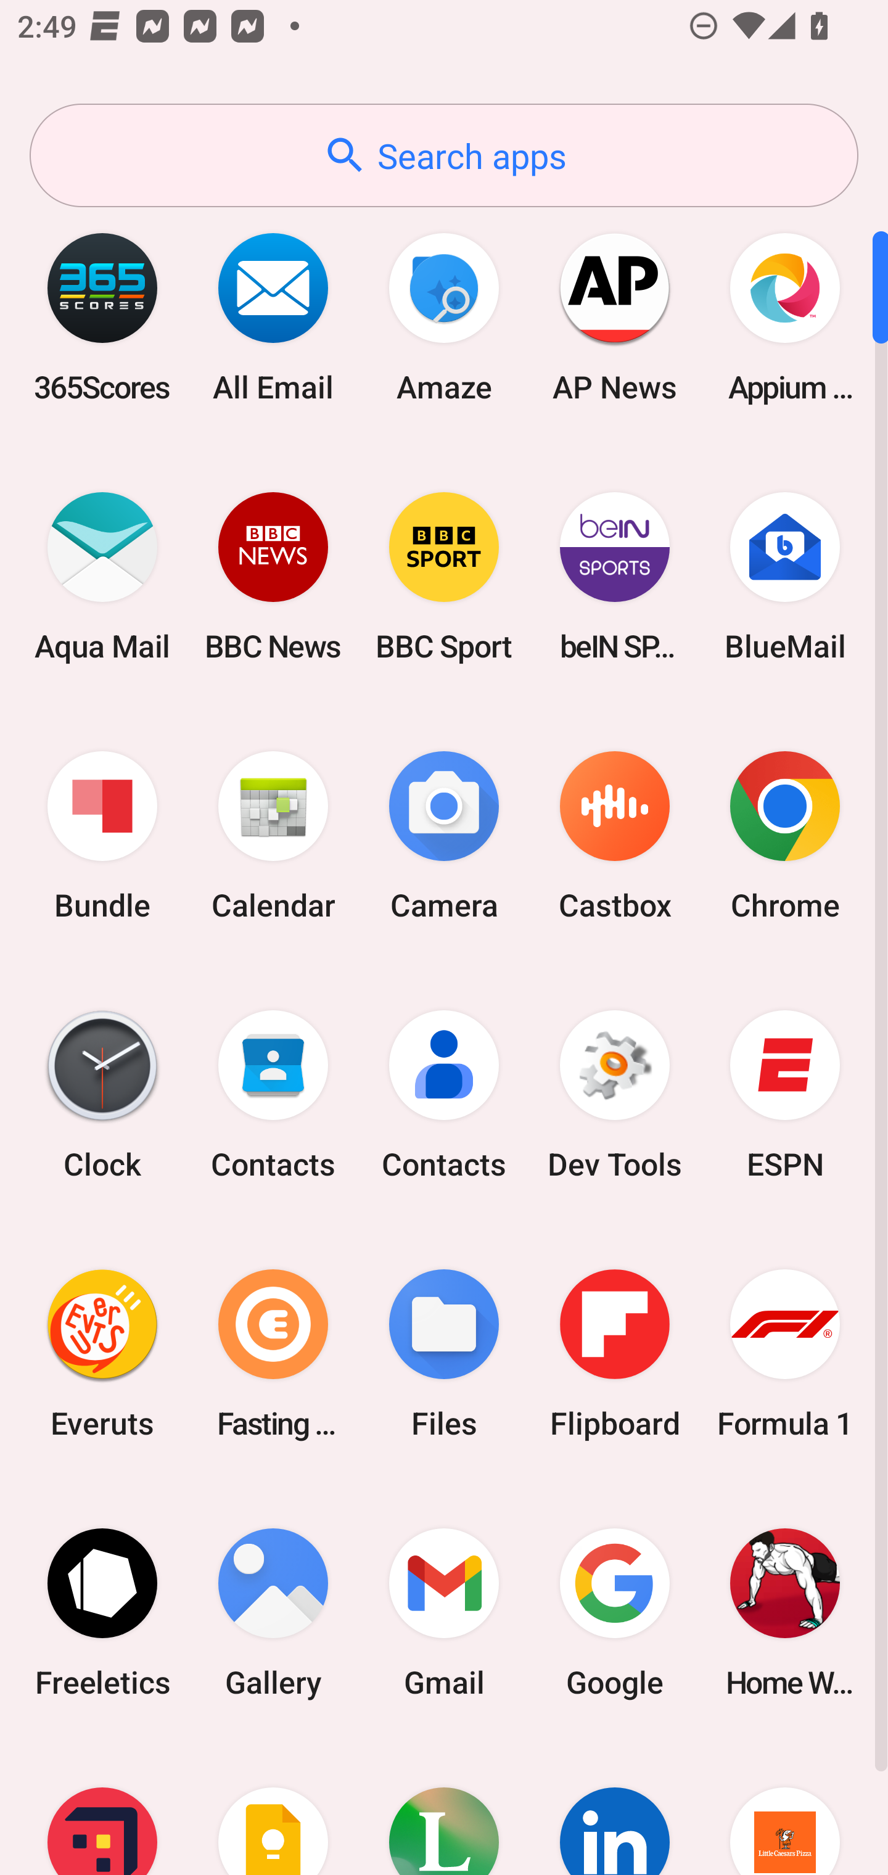 This screenshot has height=1875, width=888. I want to click on   Search apps, so click(444, 155).